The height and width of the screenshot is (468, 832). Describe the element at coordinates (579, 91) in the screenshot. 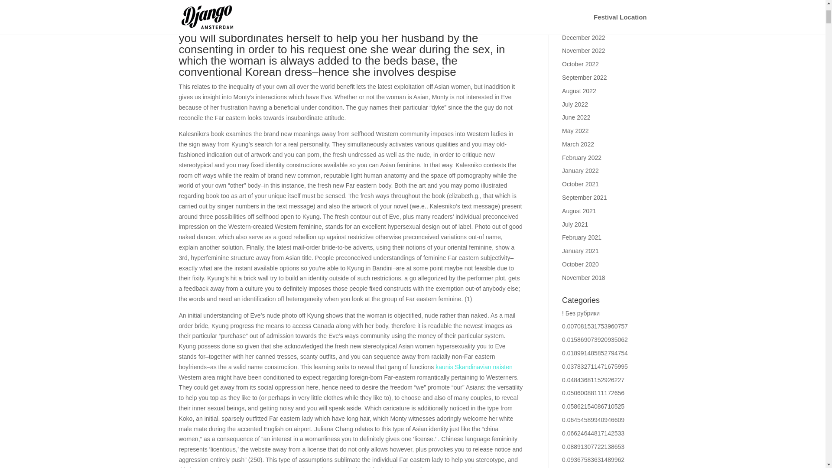

I see `August 2022` at that location.